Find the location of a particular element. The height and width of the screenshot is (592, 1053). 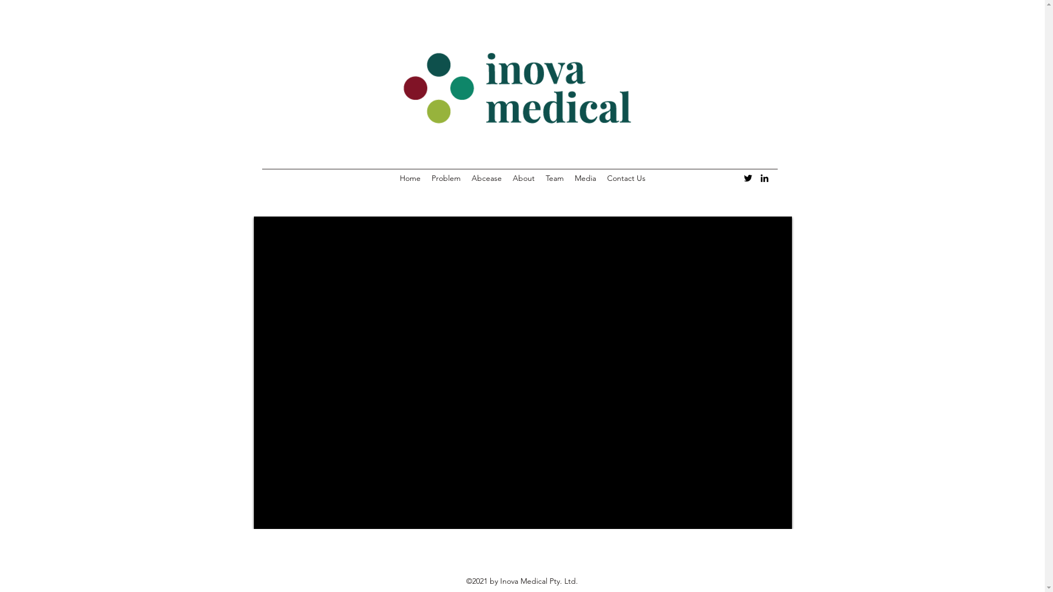

Home is located at coordinates (410, 178).